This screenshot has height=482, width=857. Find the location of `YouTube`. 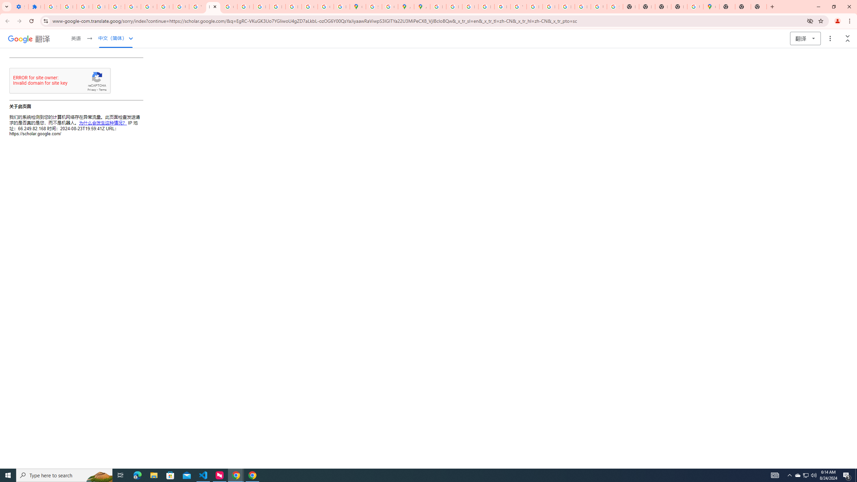

YouTube is located at coordinates (518, 7).